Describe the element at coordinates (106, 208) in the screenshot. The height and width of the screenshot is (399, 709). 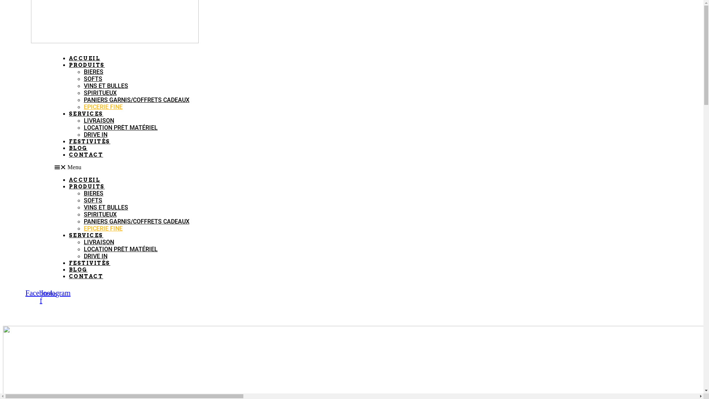
I see `VINS ET BULLES` at that location.